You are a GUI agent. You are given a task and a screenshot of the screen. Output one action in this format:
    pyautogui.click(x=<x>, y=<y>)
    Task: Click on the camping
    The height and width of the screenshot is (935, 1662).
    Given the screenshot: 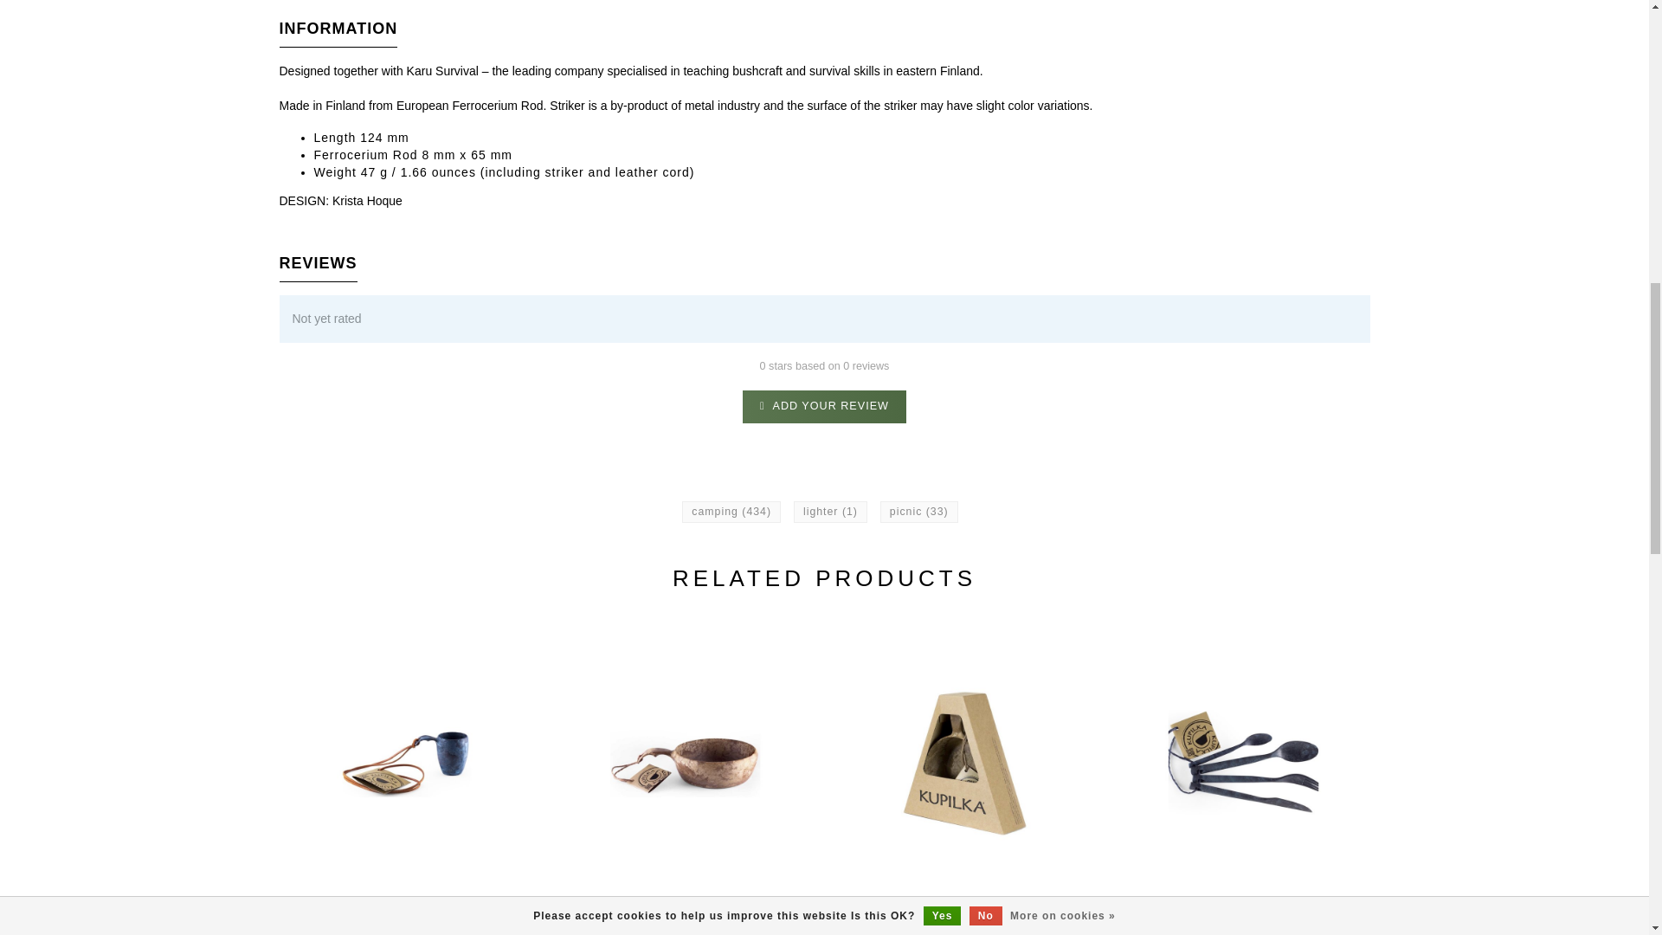 What is the action you would take?
    pyautogui.click(x=731, y=512)
    